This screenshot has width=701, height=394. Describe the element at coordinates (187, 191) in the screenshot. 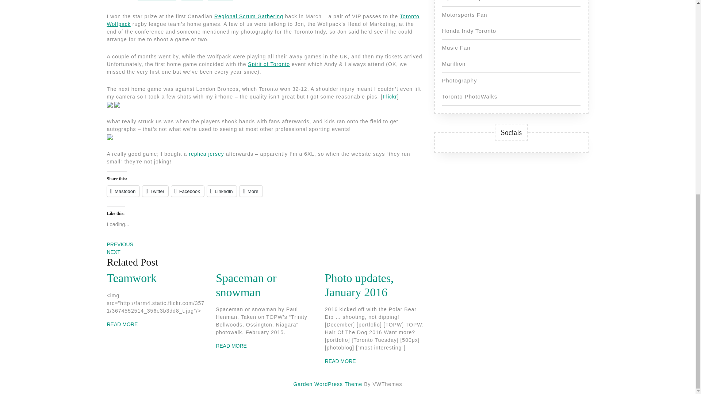

I see `Click to share on Facebook` at that location.